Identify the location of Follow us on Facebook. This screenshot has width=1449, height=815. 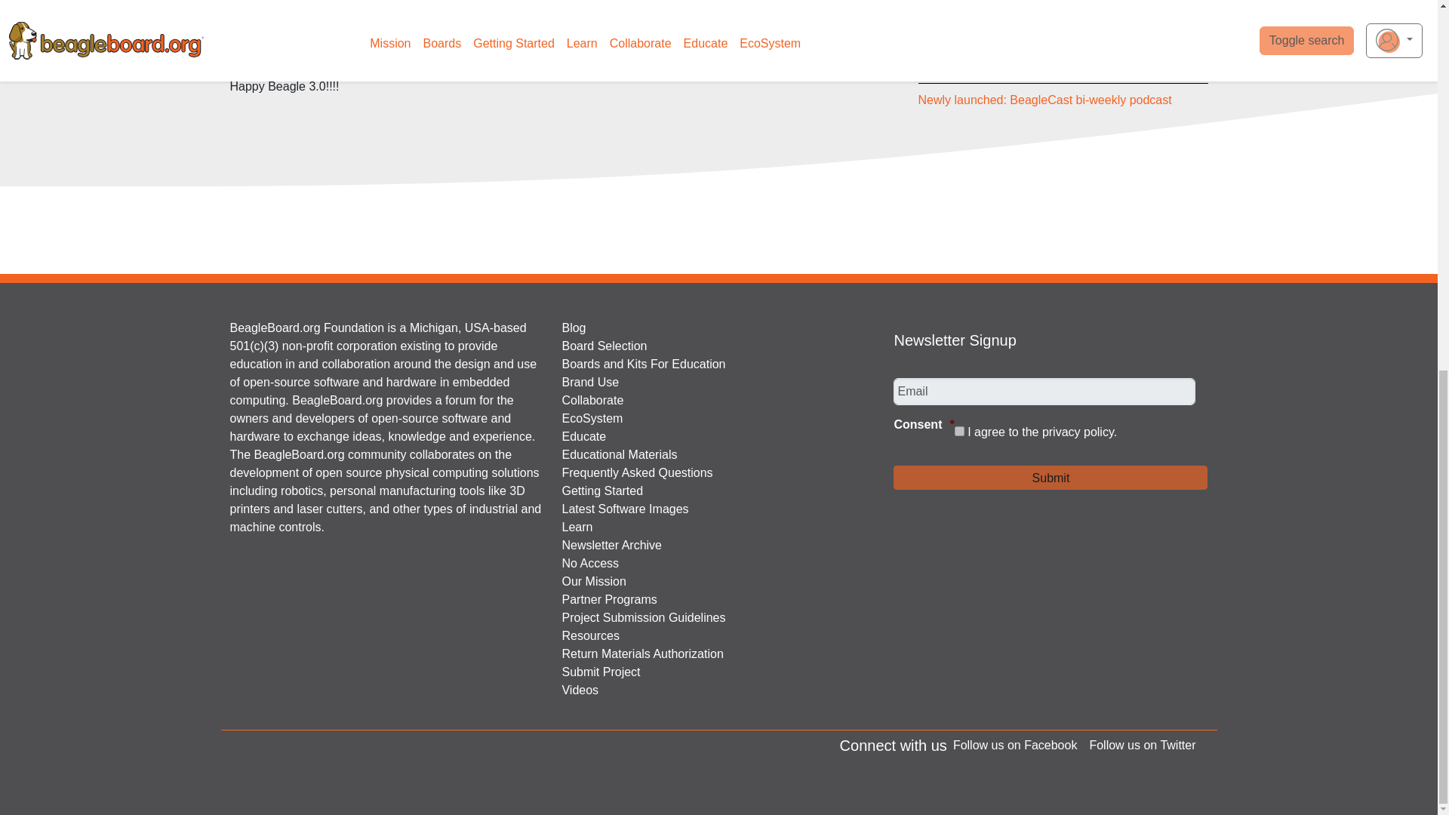
(1016, 746).